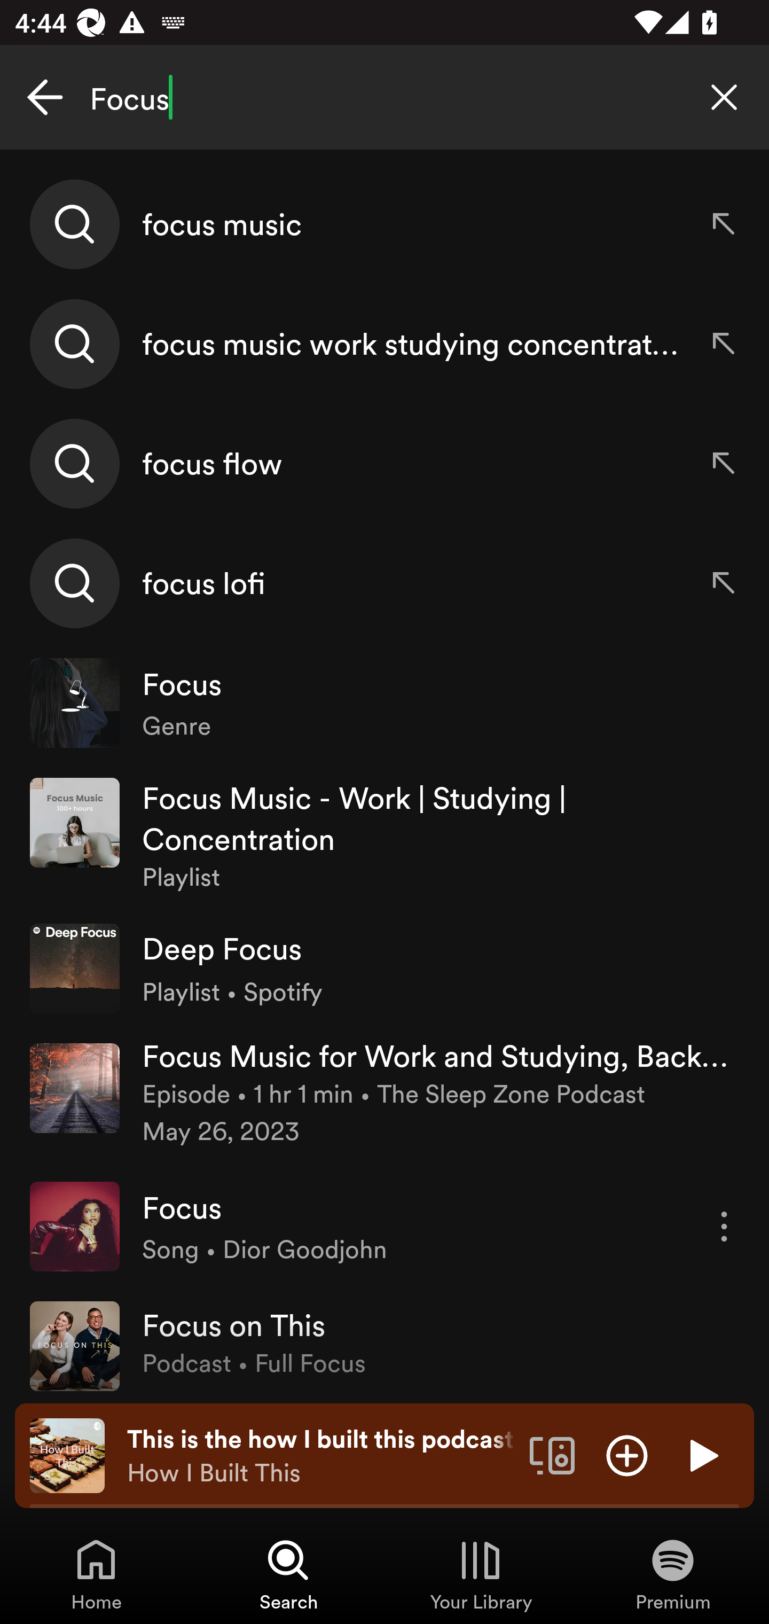 The height and width of the screenshot is (1624, 769). Describe the element at coordinates (552, 1455) in the screenshot. I see `Connect to a device. Opens the devices menu` at that location.